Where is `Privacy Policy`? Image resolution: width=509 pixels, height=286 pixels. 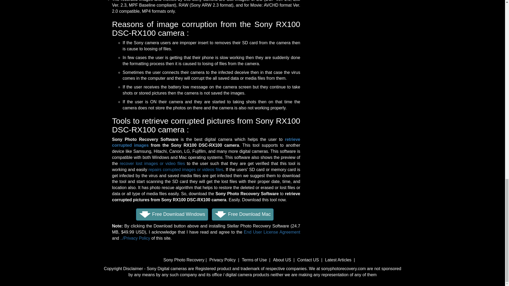 Privacy Policy is located at coordinates (223, 260).